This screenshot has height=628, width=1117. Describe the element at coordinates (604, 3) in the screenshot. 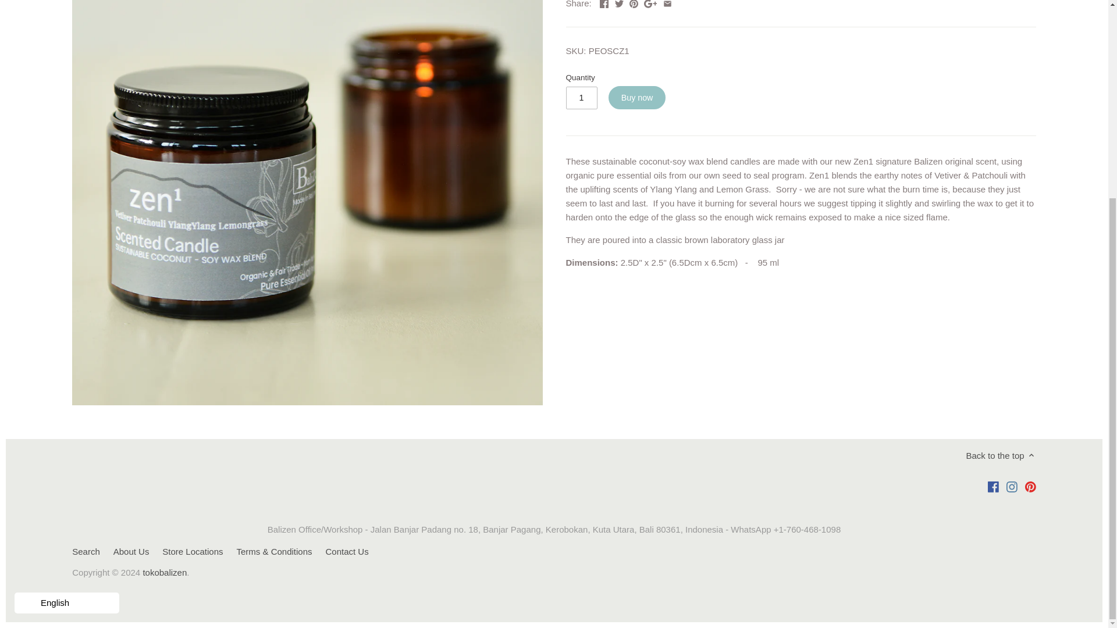

I see `Facebook` at that location.